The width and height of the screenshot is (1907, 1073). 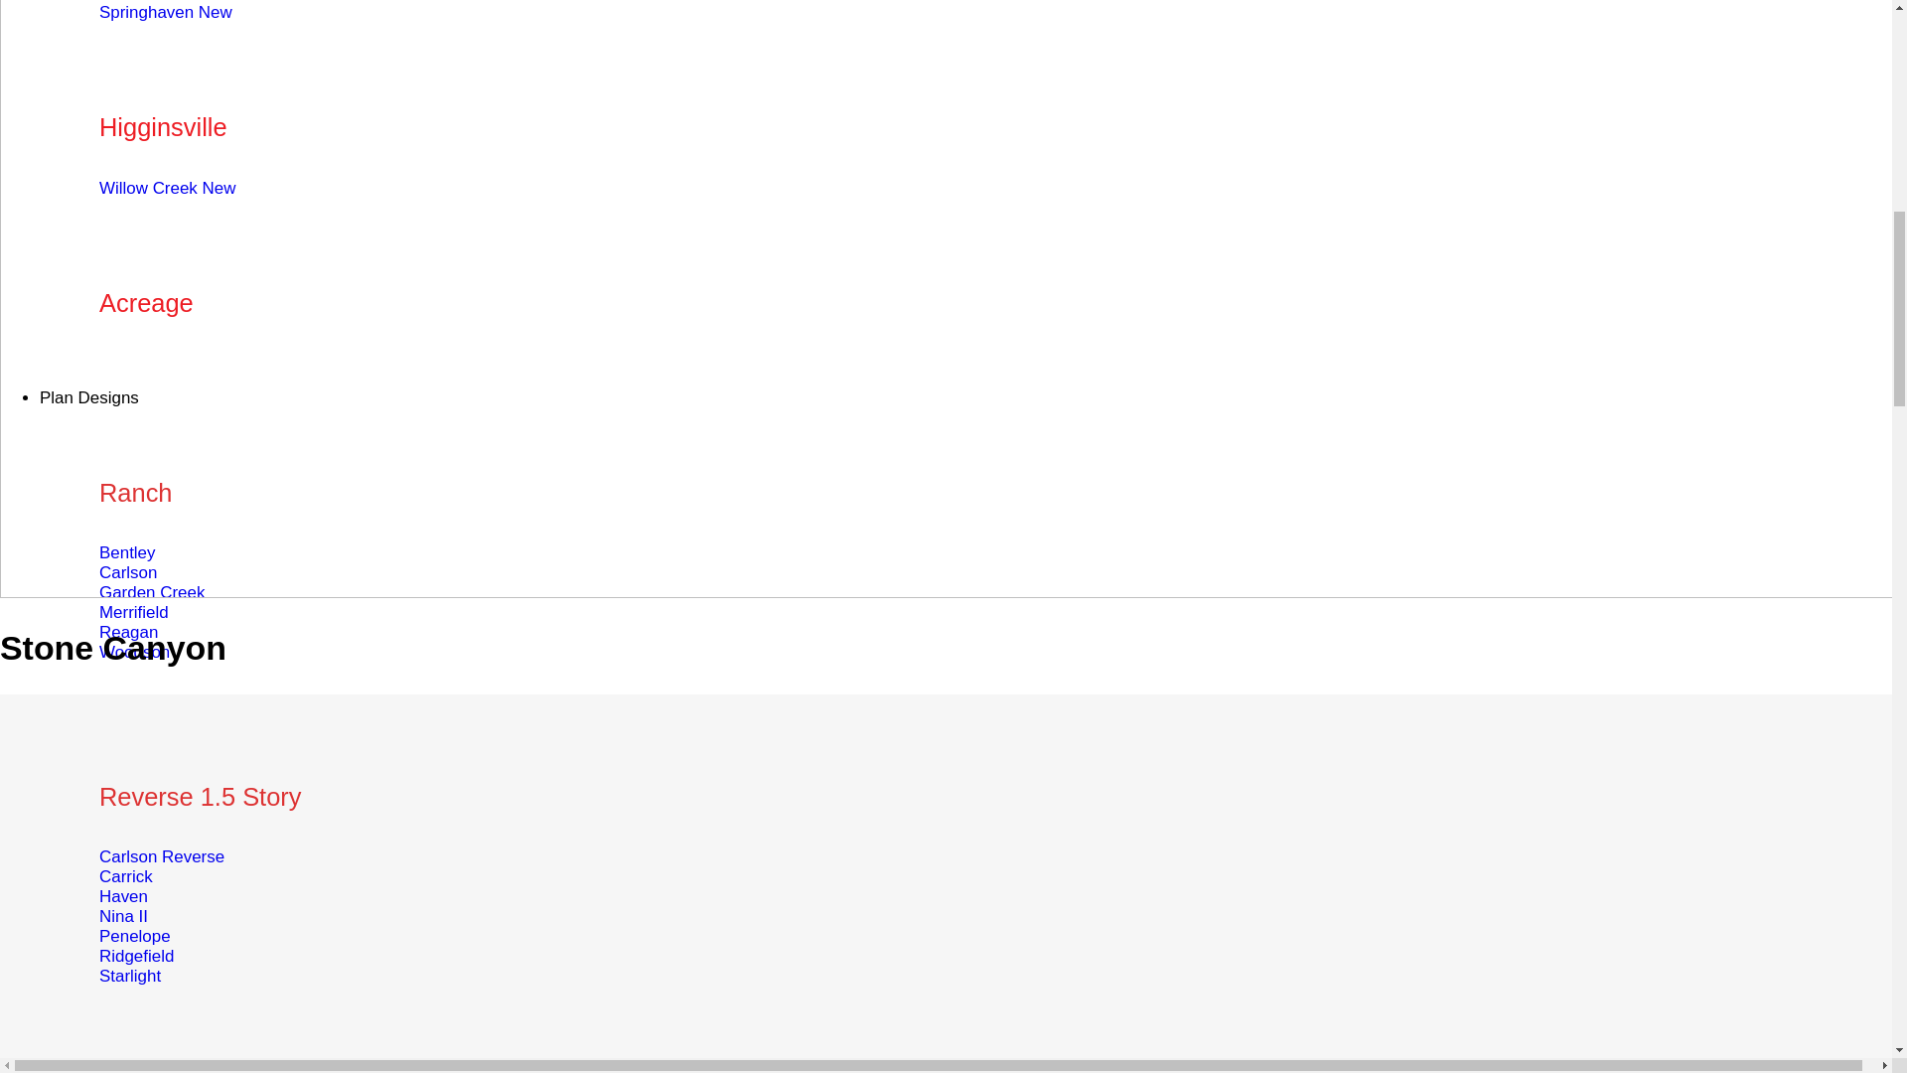 I want to click on Plan Designs, so click(x=89, y=397).